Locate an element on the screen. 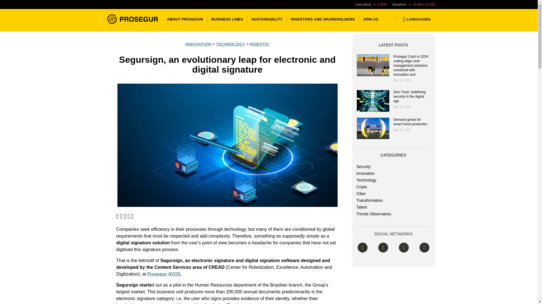 This screenshot has height=304, width=542. INVESTORS AND SHAREHOLDERS is located at coordinates (323, 19).